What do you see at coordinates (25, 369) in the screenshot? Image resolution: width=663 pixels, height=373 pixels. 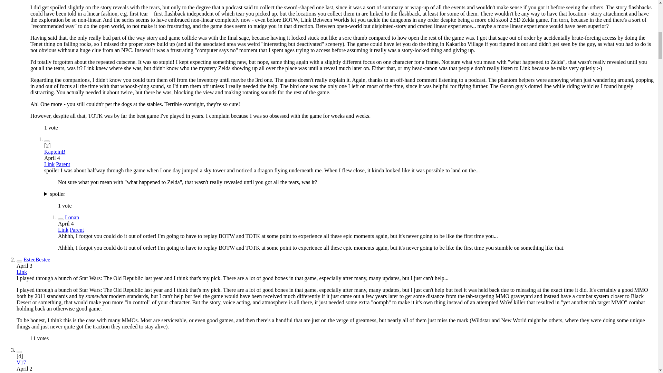 I see `2024-04-02 23:09:43 UTC` at bounding box center [25, 369].